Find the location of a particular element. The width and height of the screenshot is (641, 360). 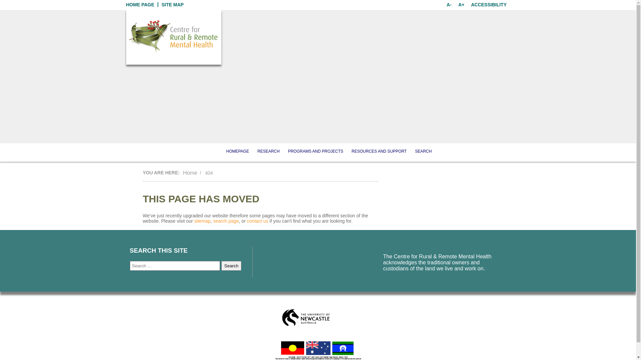

PROGRAMS AND PROJECTS is located at coordinates (316, 151).